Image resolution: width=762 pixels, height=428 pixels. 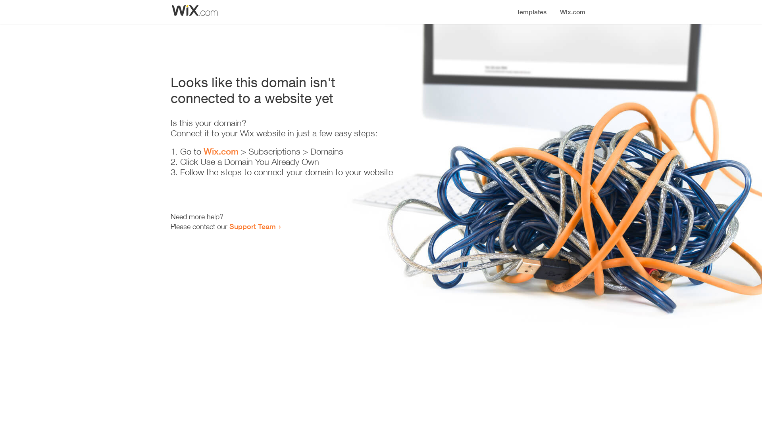 I want to click on Wix.com, so click(x=221, y=151).